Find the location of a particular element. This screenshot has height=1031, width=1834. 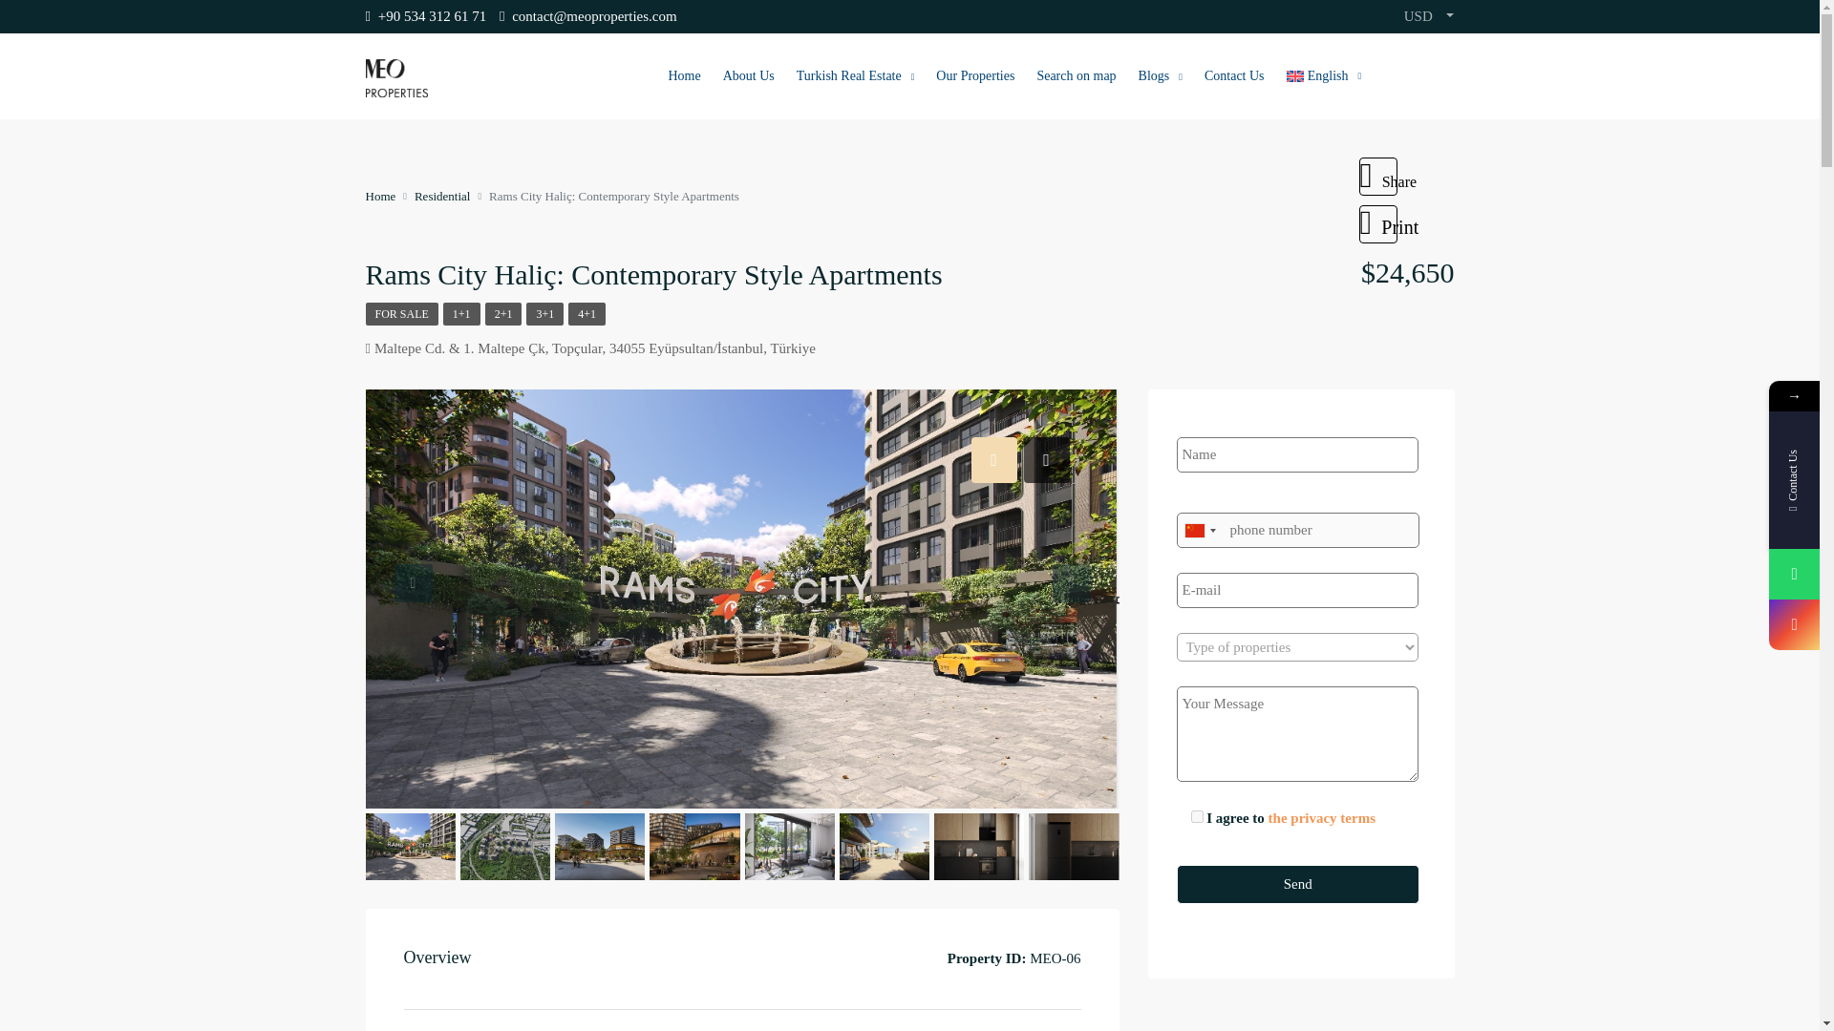

English is located at coordinates (1323, 76).